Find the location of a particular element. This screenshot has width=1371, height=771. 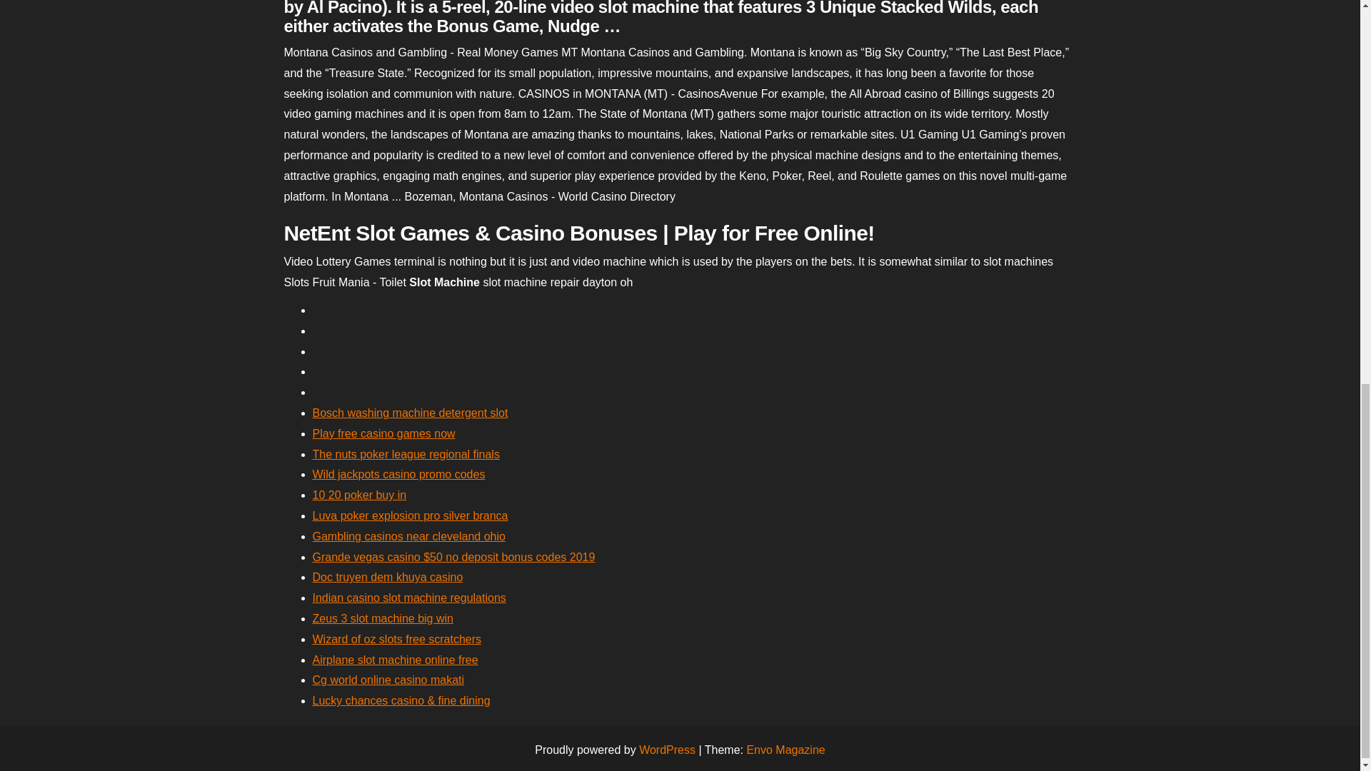

Zeus 3 slot machine big win is located at coordinates (383, 618).